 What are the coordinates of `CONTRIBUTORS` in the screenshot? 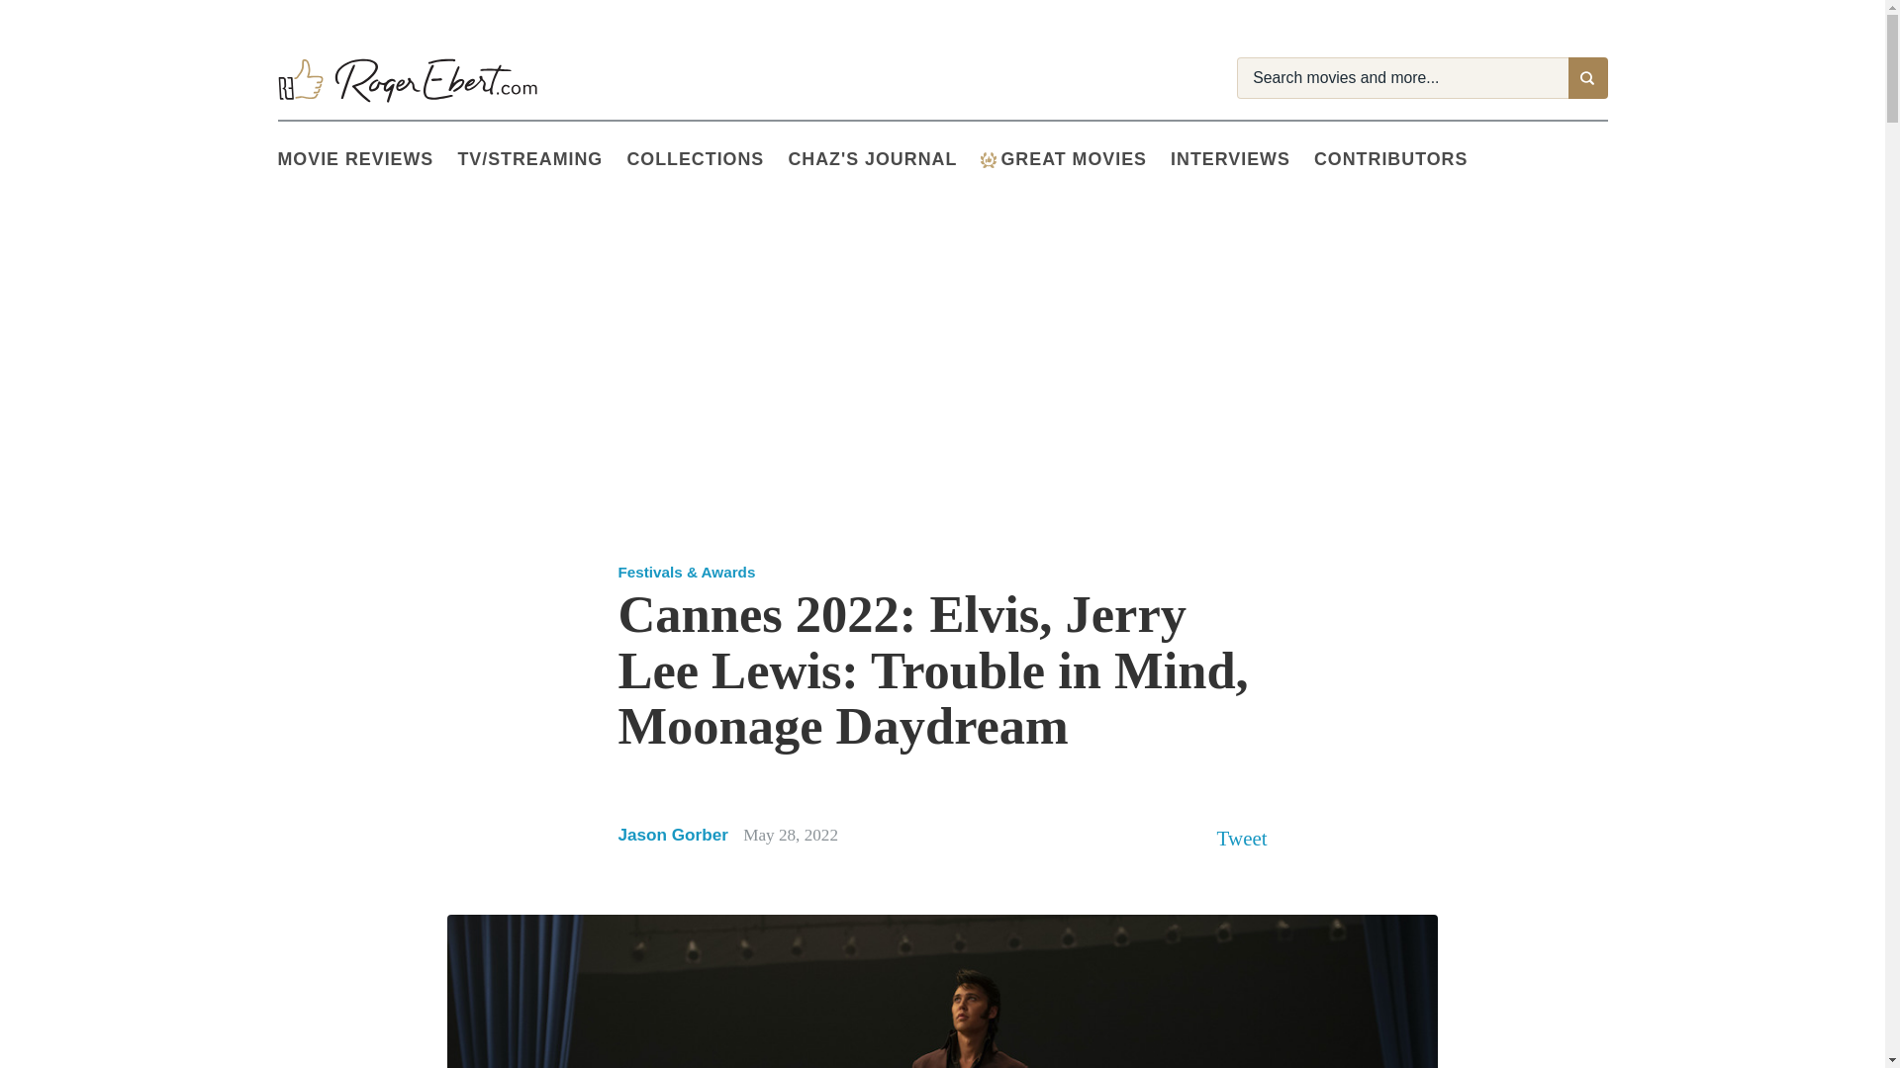 It's located at (1403, 160).